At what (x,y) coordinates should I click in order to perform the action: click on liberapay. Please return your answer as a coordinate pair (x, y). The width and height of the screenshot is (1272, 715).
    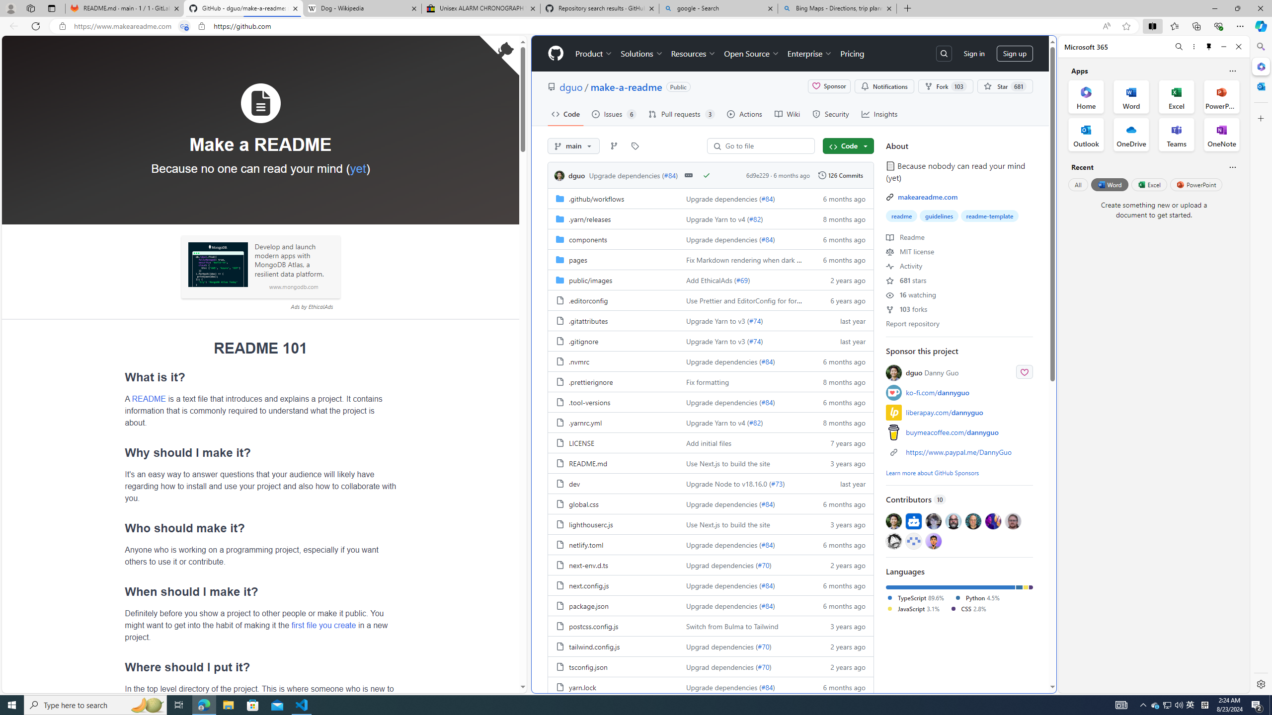
    Looking at the image, I should click on (893, 412).